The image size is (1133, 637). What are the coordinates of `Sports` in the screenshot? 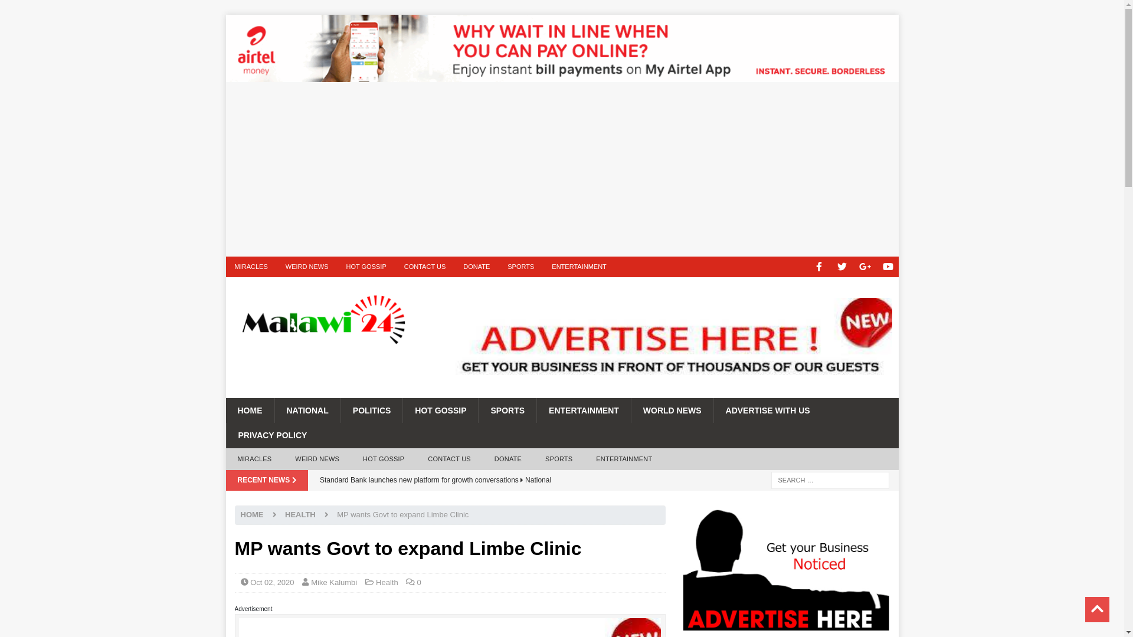 It's located at (507, 411).